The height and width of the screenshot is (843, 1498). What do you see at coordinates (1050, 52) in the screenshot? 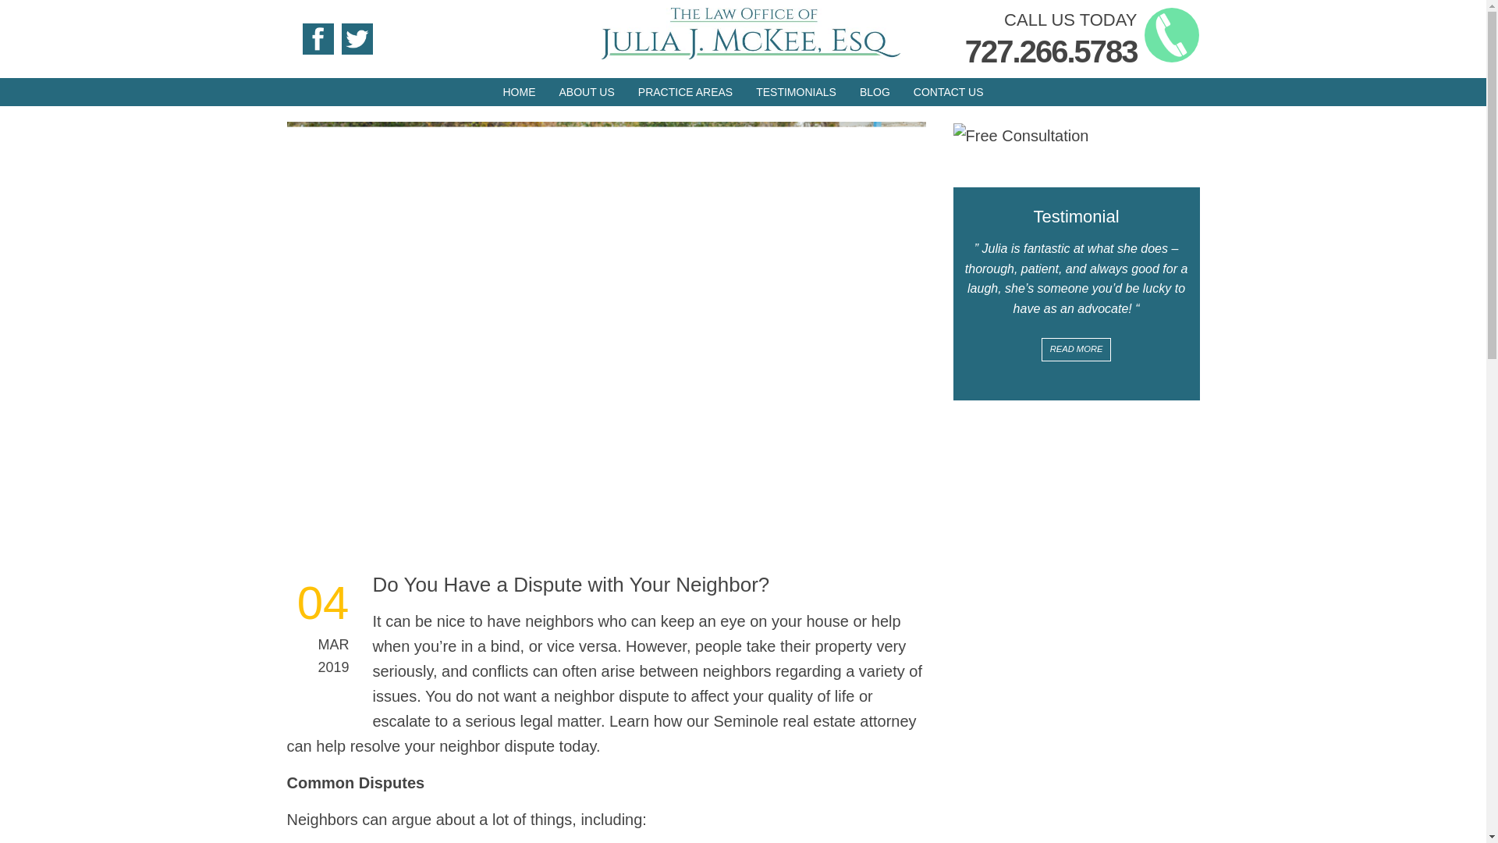
I see `727.266.5783` at bounding box center [1050, 52].